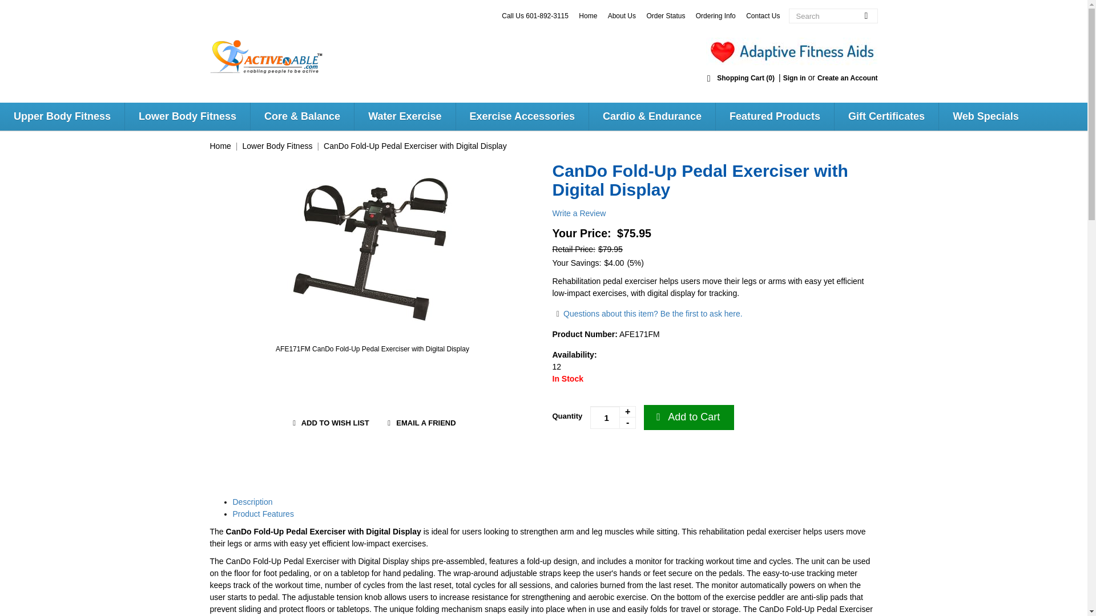 This screenshot has height=616, width=1096. Describe the element at coordinates (795, 78) in the screenshot. I see `Sign in` at that location.